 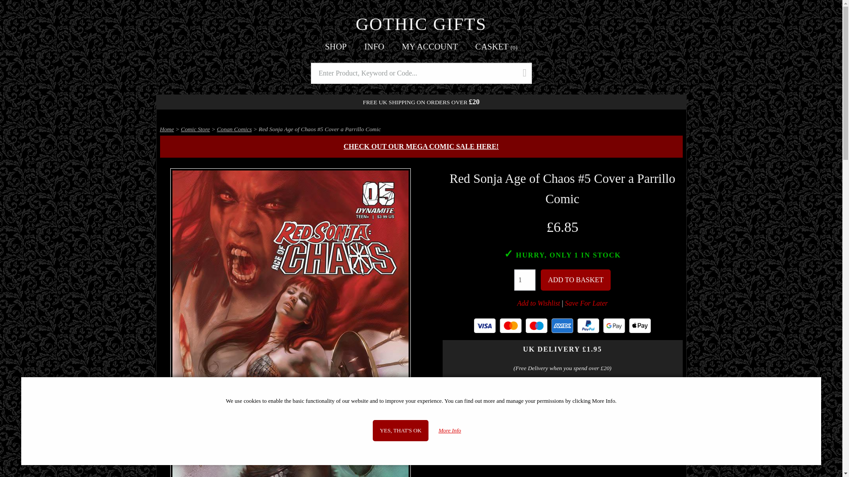 I want to click on 1, so click(x=525, y=280).